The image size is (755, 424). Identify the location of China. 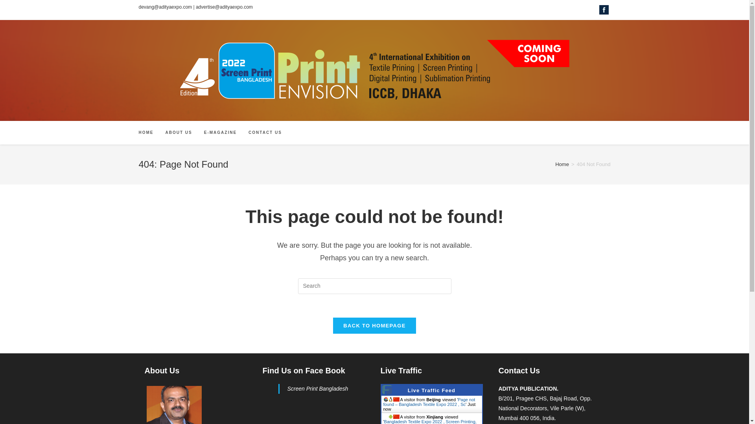
(396, 417).